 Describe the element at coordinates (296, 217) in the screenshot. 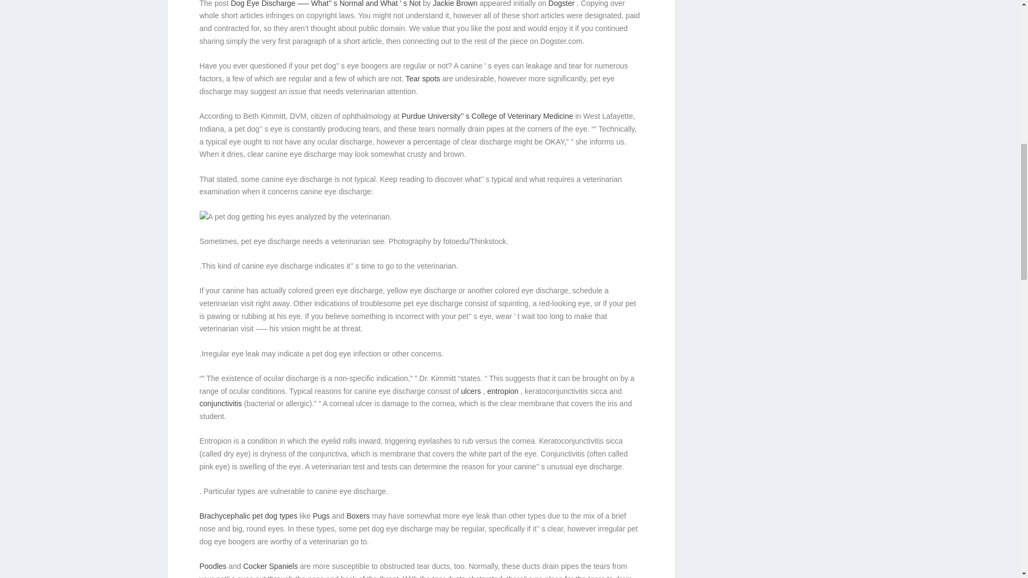

I see `Beth Kimmitt` at that location.